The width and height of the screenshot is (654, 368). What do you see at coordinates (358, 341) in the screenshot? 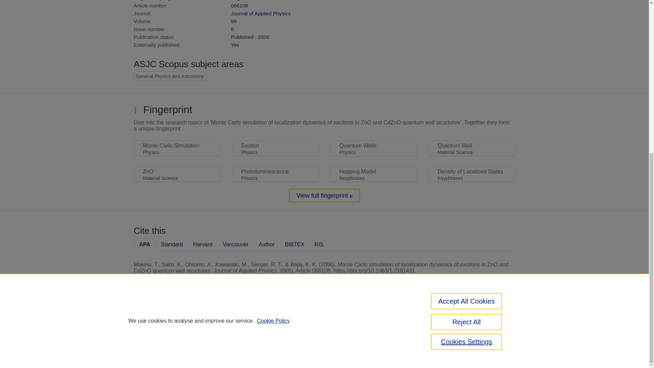
I see `use of cookies` at bounding box center [358, 341].